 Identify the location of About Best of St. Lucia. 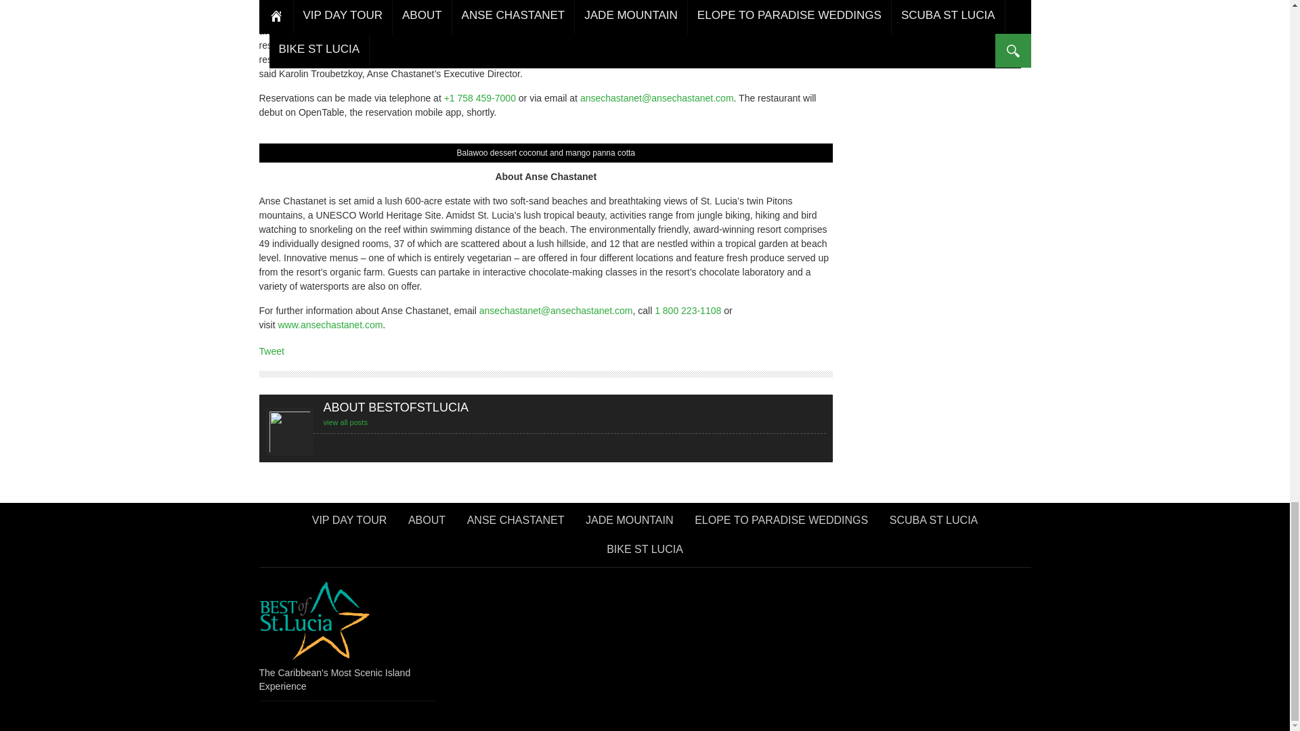
(427, 524).